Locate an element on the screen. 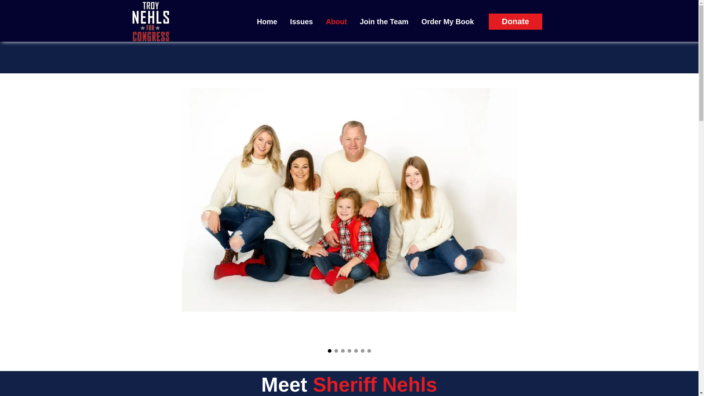 The width and height of the screenshot is (704, 396). Join the Team is located at coordinates (385, 21).